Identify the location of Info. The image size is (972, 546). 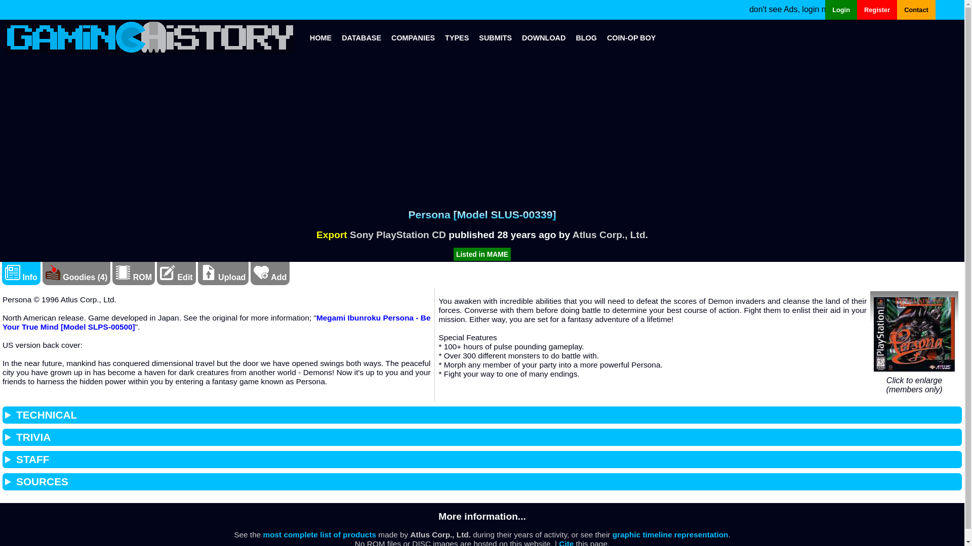
(21, 277).